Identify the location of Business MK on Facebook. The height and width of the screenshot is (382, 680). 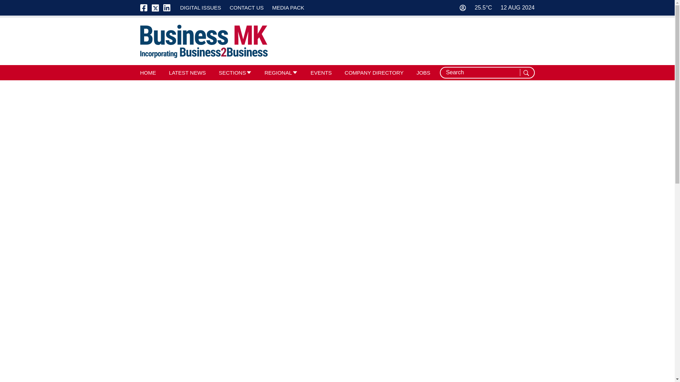
(146, 8).